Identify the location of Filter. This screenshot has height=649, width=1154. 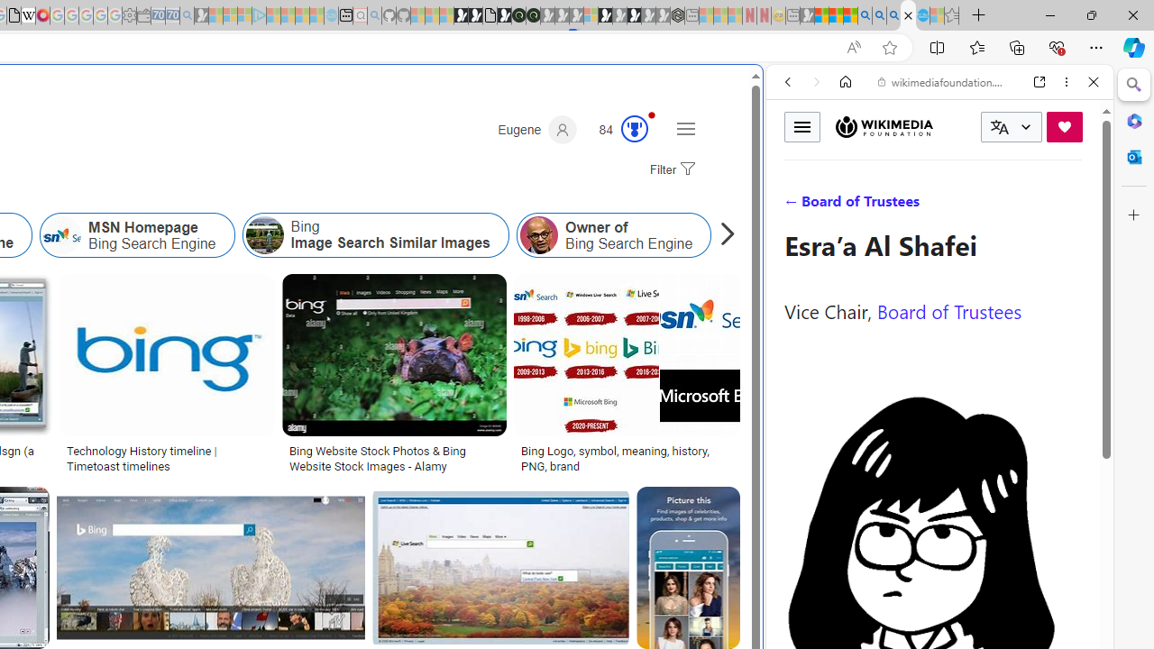
(670, 170).